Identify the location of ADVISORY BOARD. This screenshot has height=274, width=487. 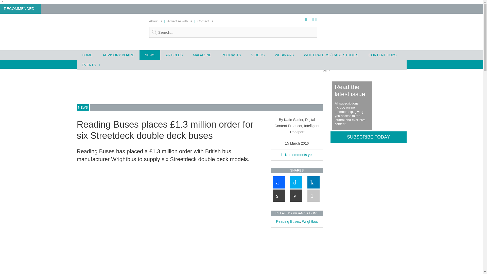
(118, 55).